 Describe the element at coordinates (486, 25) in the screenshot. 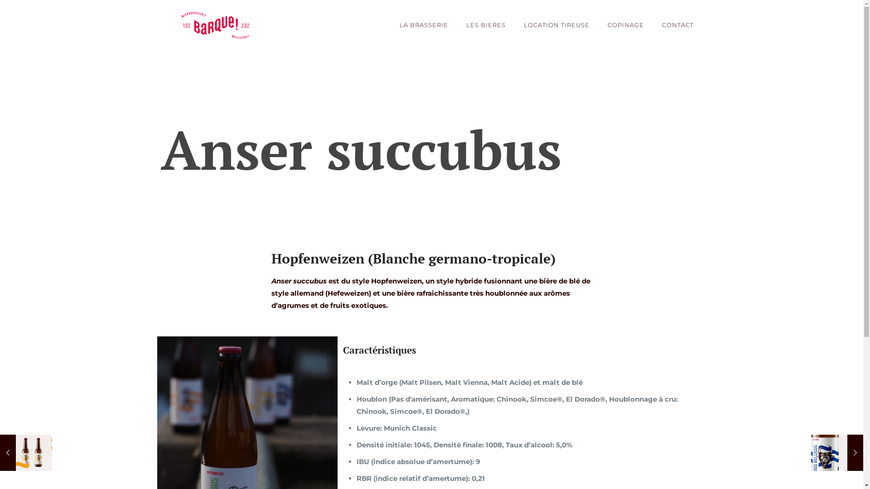

I see `LES BIERES` at that location.